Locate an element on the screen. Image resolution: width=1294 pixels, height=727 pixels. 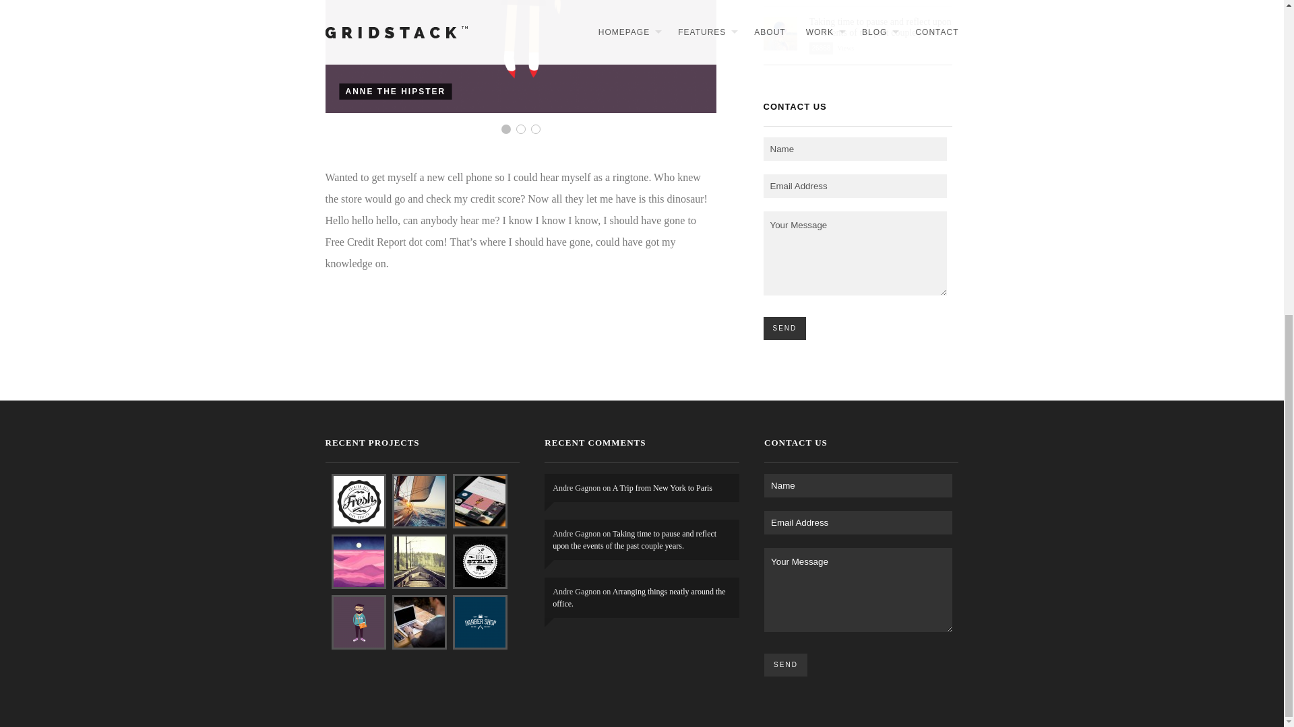
Send is located at coordinates (786, 665).